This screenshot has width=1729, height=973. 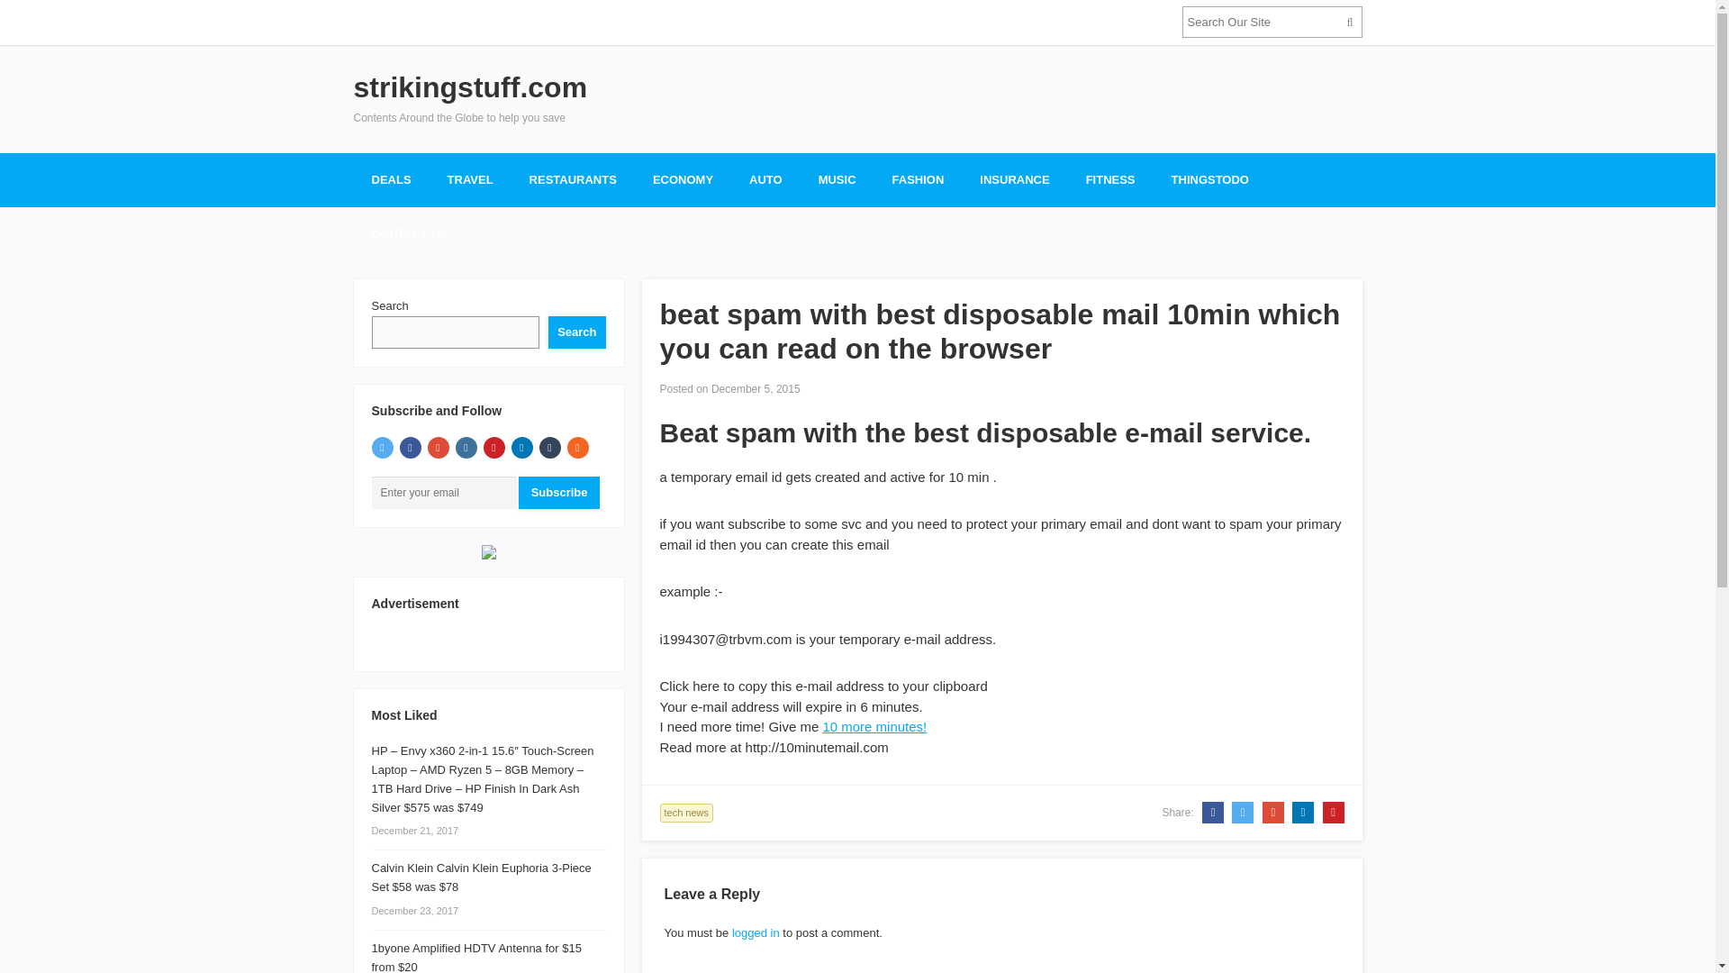 What do you see at coordinates (683, 180) in the screenshot?
I see `ECONOMY` at bounding box center [683, 180].